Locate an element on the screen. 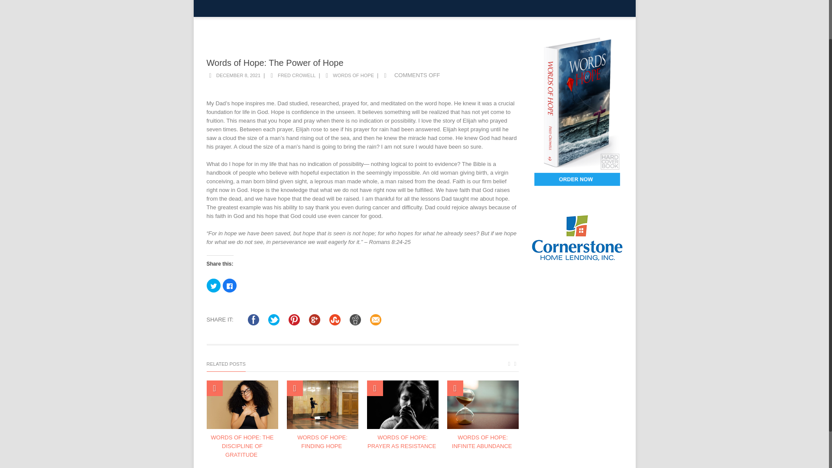 The height and width of the screenshot is (468, 832). Share on Google Plus is located at coordinates (315, 320).